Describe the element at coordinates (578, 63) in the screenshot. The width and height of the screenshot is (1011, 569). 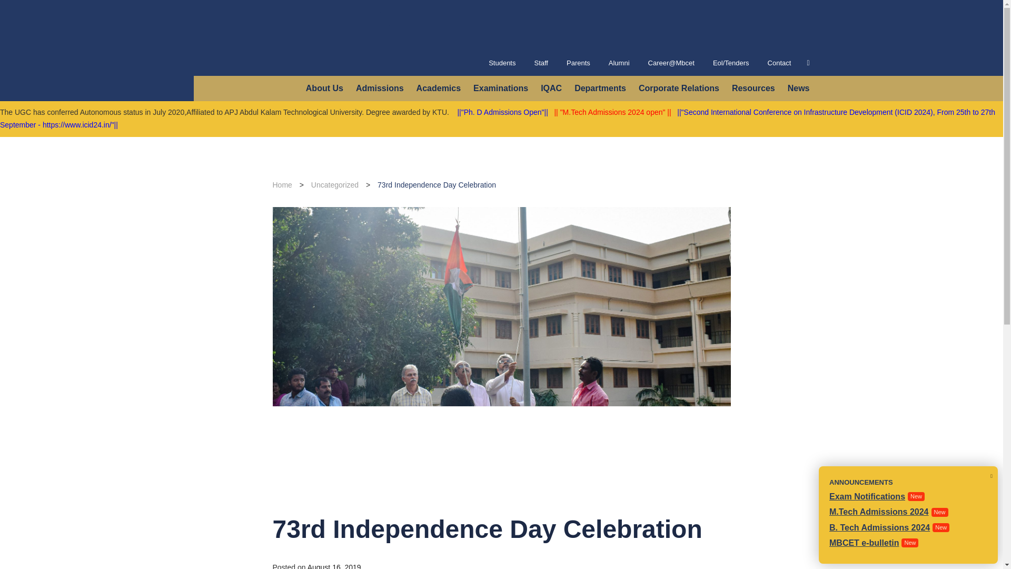
I see `Parents` at that location.